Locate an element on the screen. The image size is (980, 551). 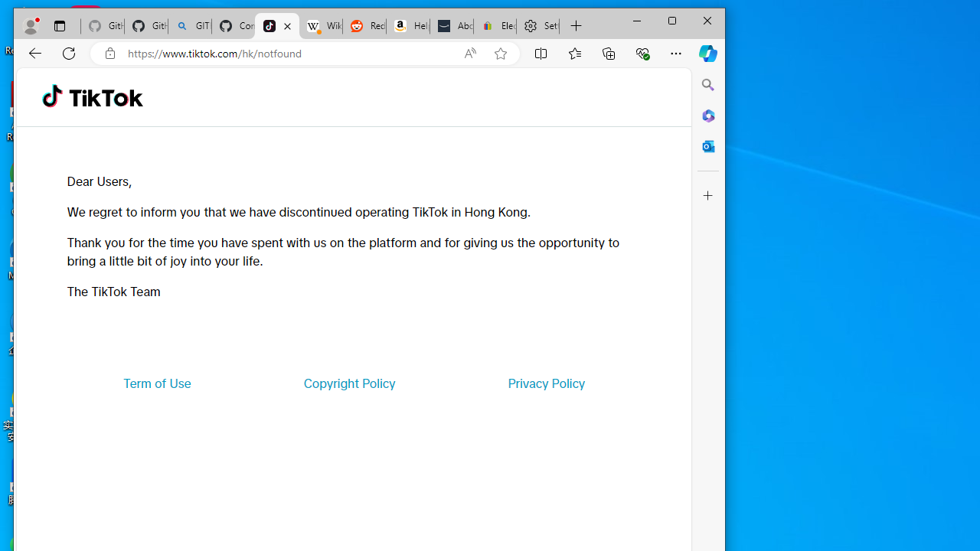
GITHUB - Search is located at coordinates (190, 26).